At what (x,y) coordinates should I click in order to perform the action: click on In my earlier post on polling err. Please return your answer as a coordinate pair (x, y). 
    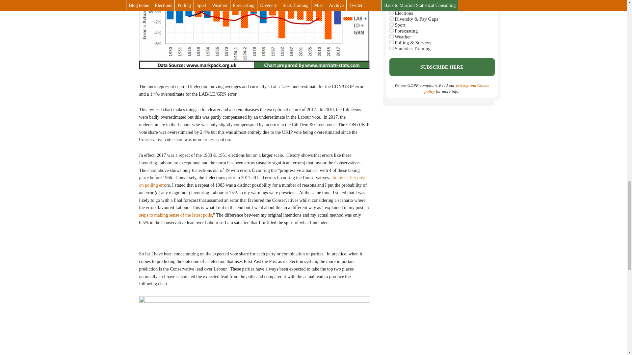
    Looking at the image, I should click on (251, 181).